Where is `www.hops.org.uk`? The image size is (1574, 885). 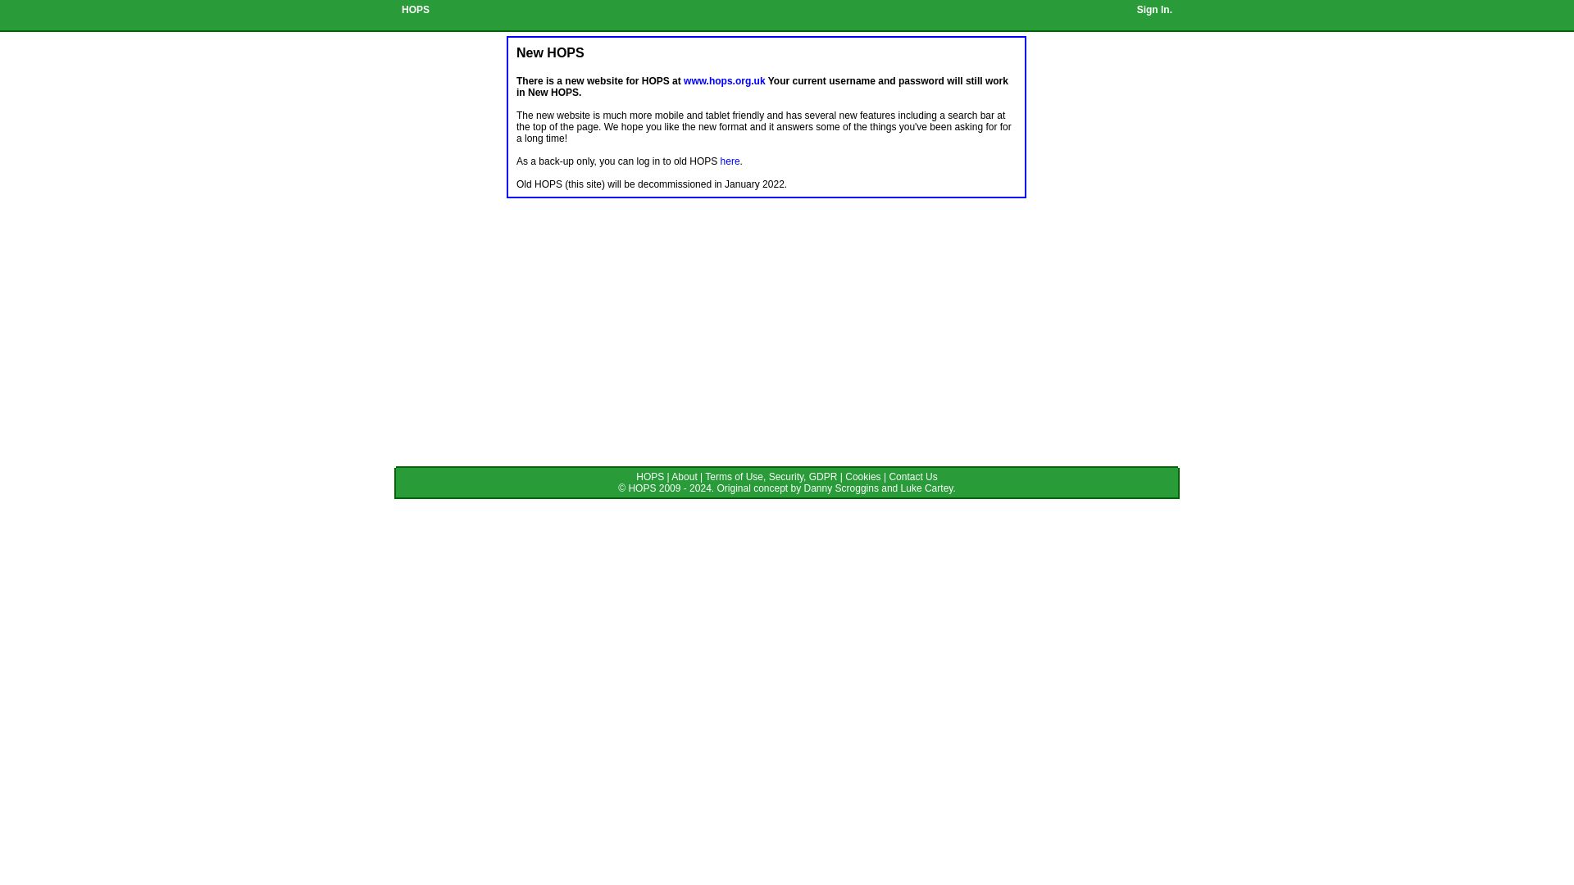 www.hops.org.uk is located at coordinates (724, 80).